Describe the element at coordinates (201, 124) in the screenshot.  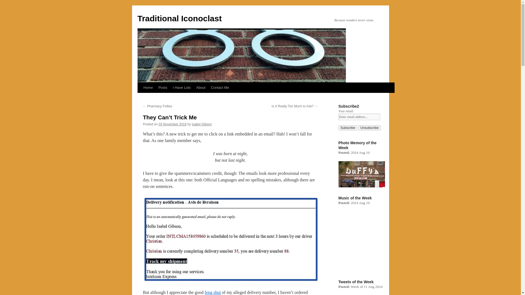
I see `View all posts by Isabel Gibson` at that location.